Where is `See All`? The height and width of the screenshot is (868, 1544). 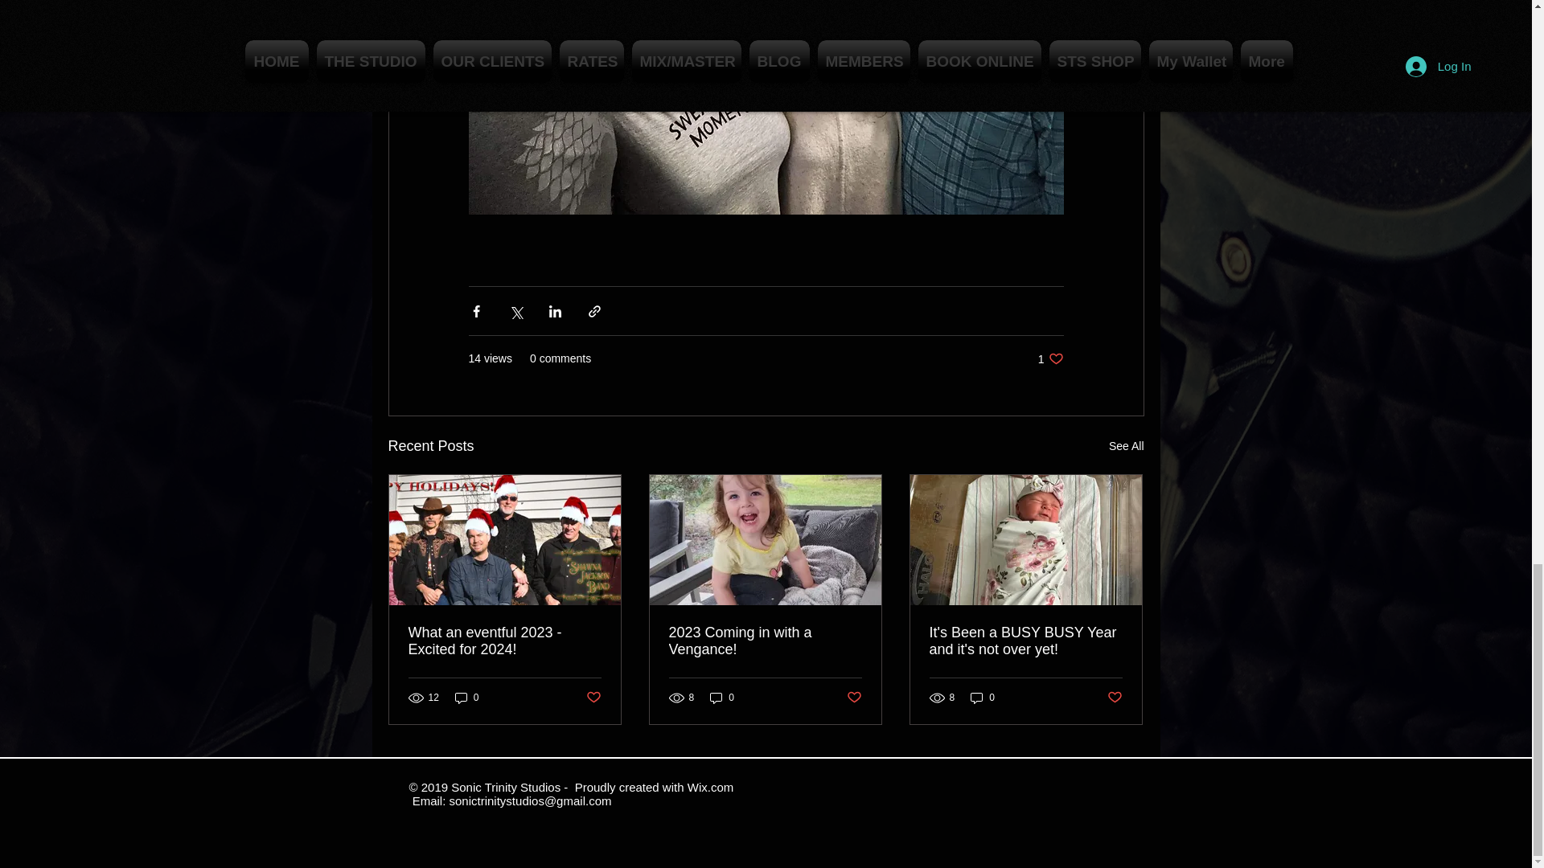 See All is located at coordinates (1126, 447).